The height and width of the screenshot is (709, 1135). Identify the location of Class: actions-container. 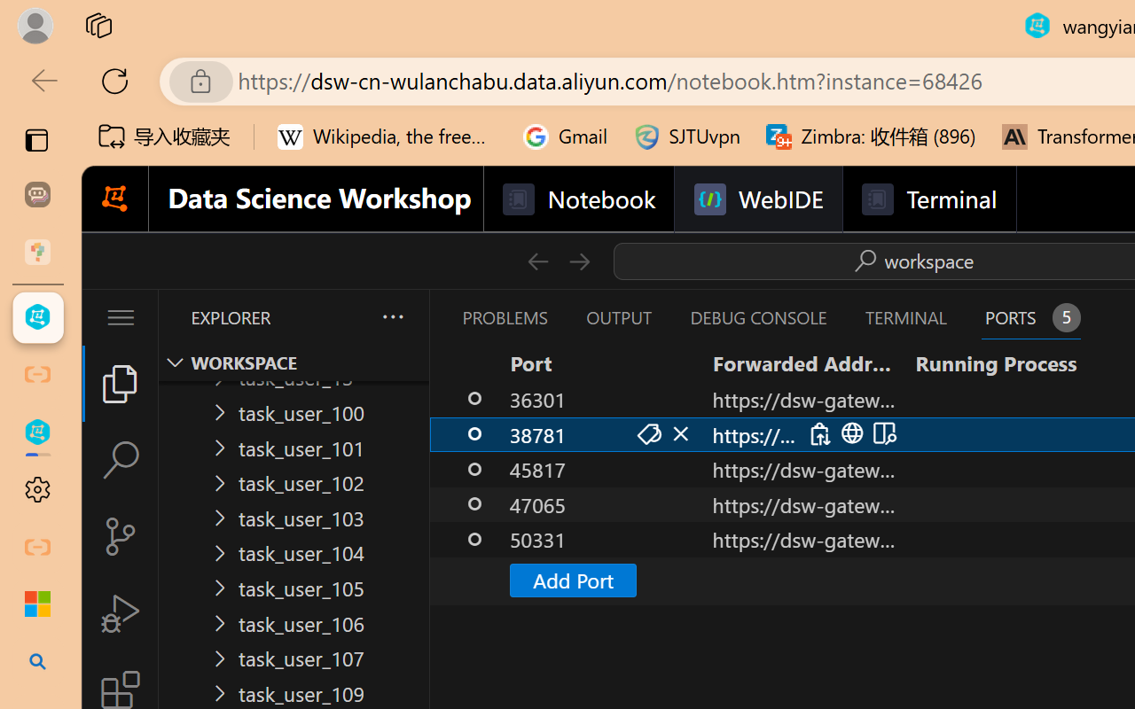
(849, 433).